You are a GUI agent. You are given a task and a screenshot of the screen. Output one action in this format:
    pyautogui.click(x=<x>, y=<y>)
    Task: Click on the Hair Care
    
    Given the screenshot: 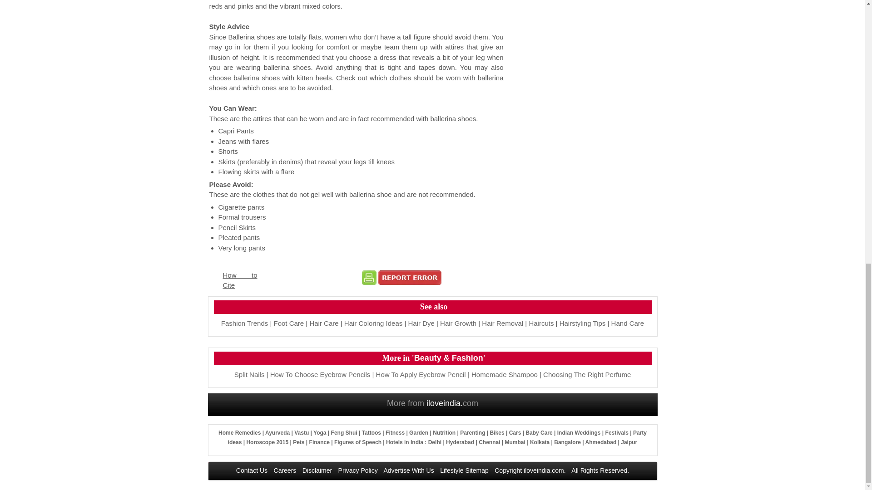 What is the action you would take?
    pyautogui.click(x=323, y=323)
    